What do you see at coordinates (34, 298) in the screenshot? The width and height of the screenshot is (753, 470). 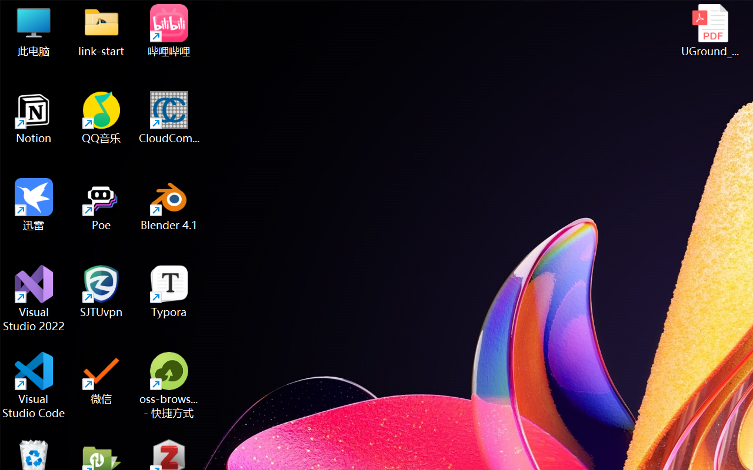 I see `Visual Studio 2022` at bounding box center [34, 298].